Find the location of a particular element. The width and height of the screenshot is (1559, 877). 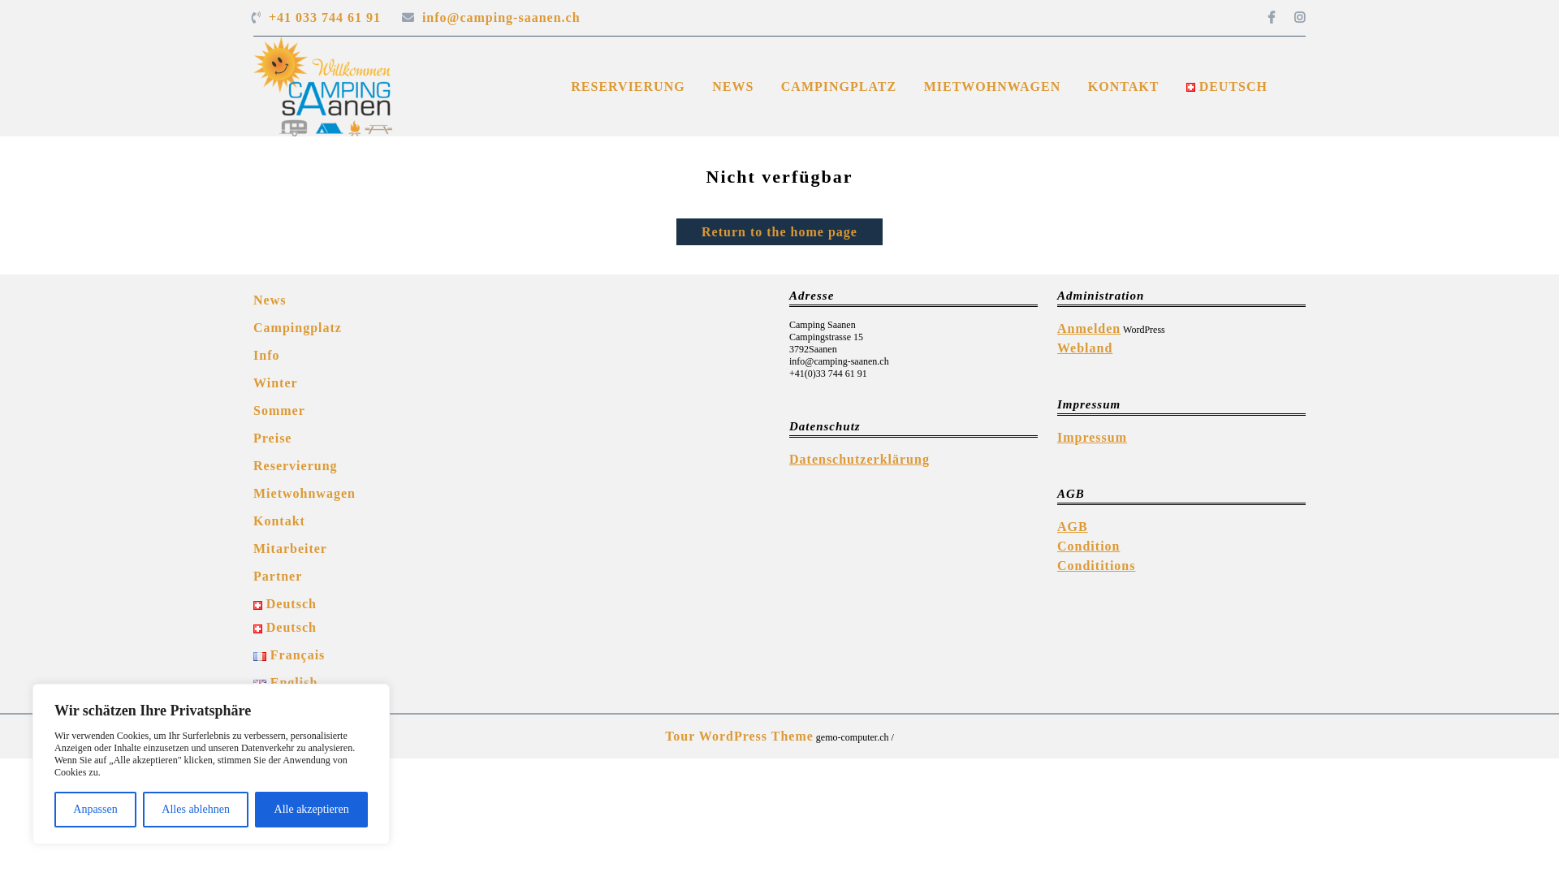

Instagram is located at coordinates (1292, 18).